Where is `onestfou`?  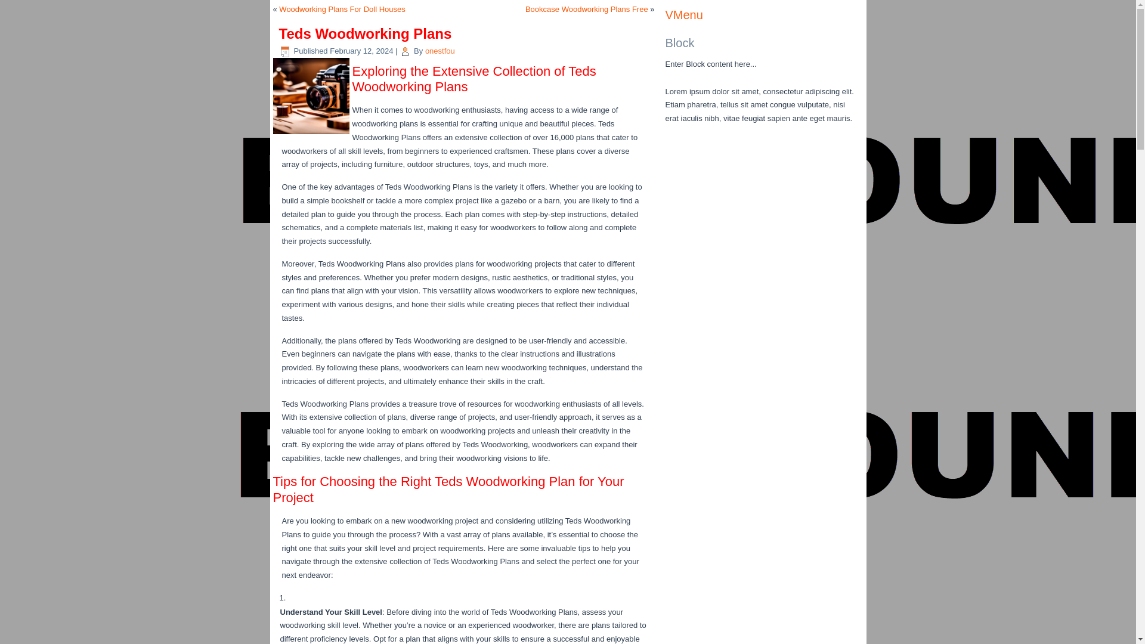 onestfou is located at coordinates (440, 50).